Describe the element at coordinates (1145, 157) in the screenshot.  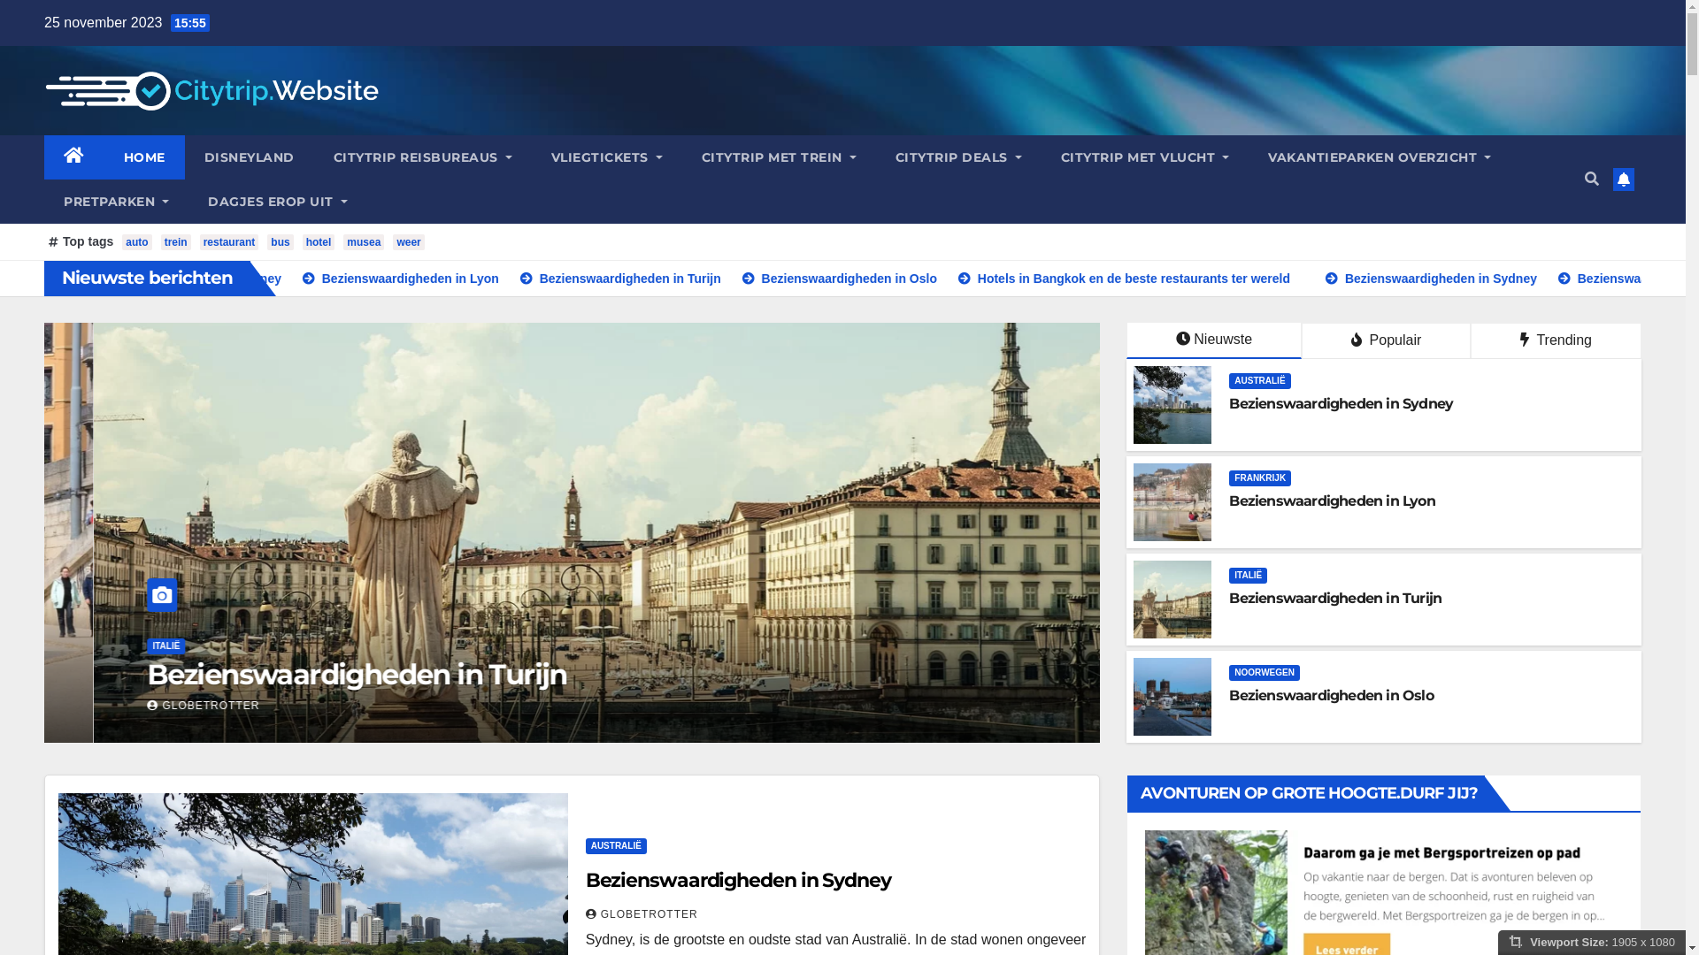
I see `CITYTRIP MET VLUCHT` at that location.